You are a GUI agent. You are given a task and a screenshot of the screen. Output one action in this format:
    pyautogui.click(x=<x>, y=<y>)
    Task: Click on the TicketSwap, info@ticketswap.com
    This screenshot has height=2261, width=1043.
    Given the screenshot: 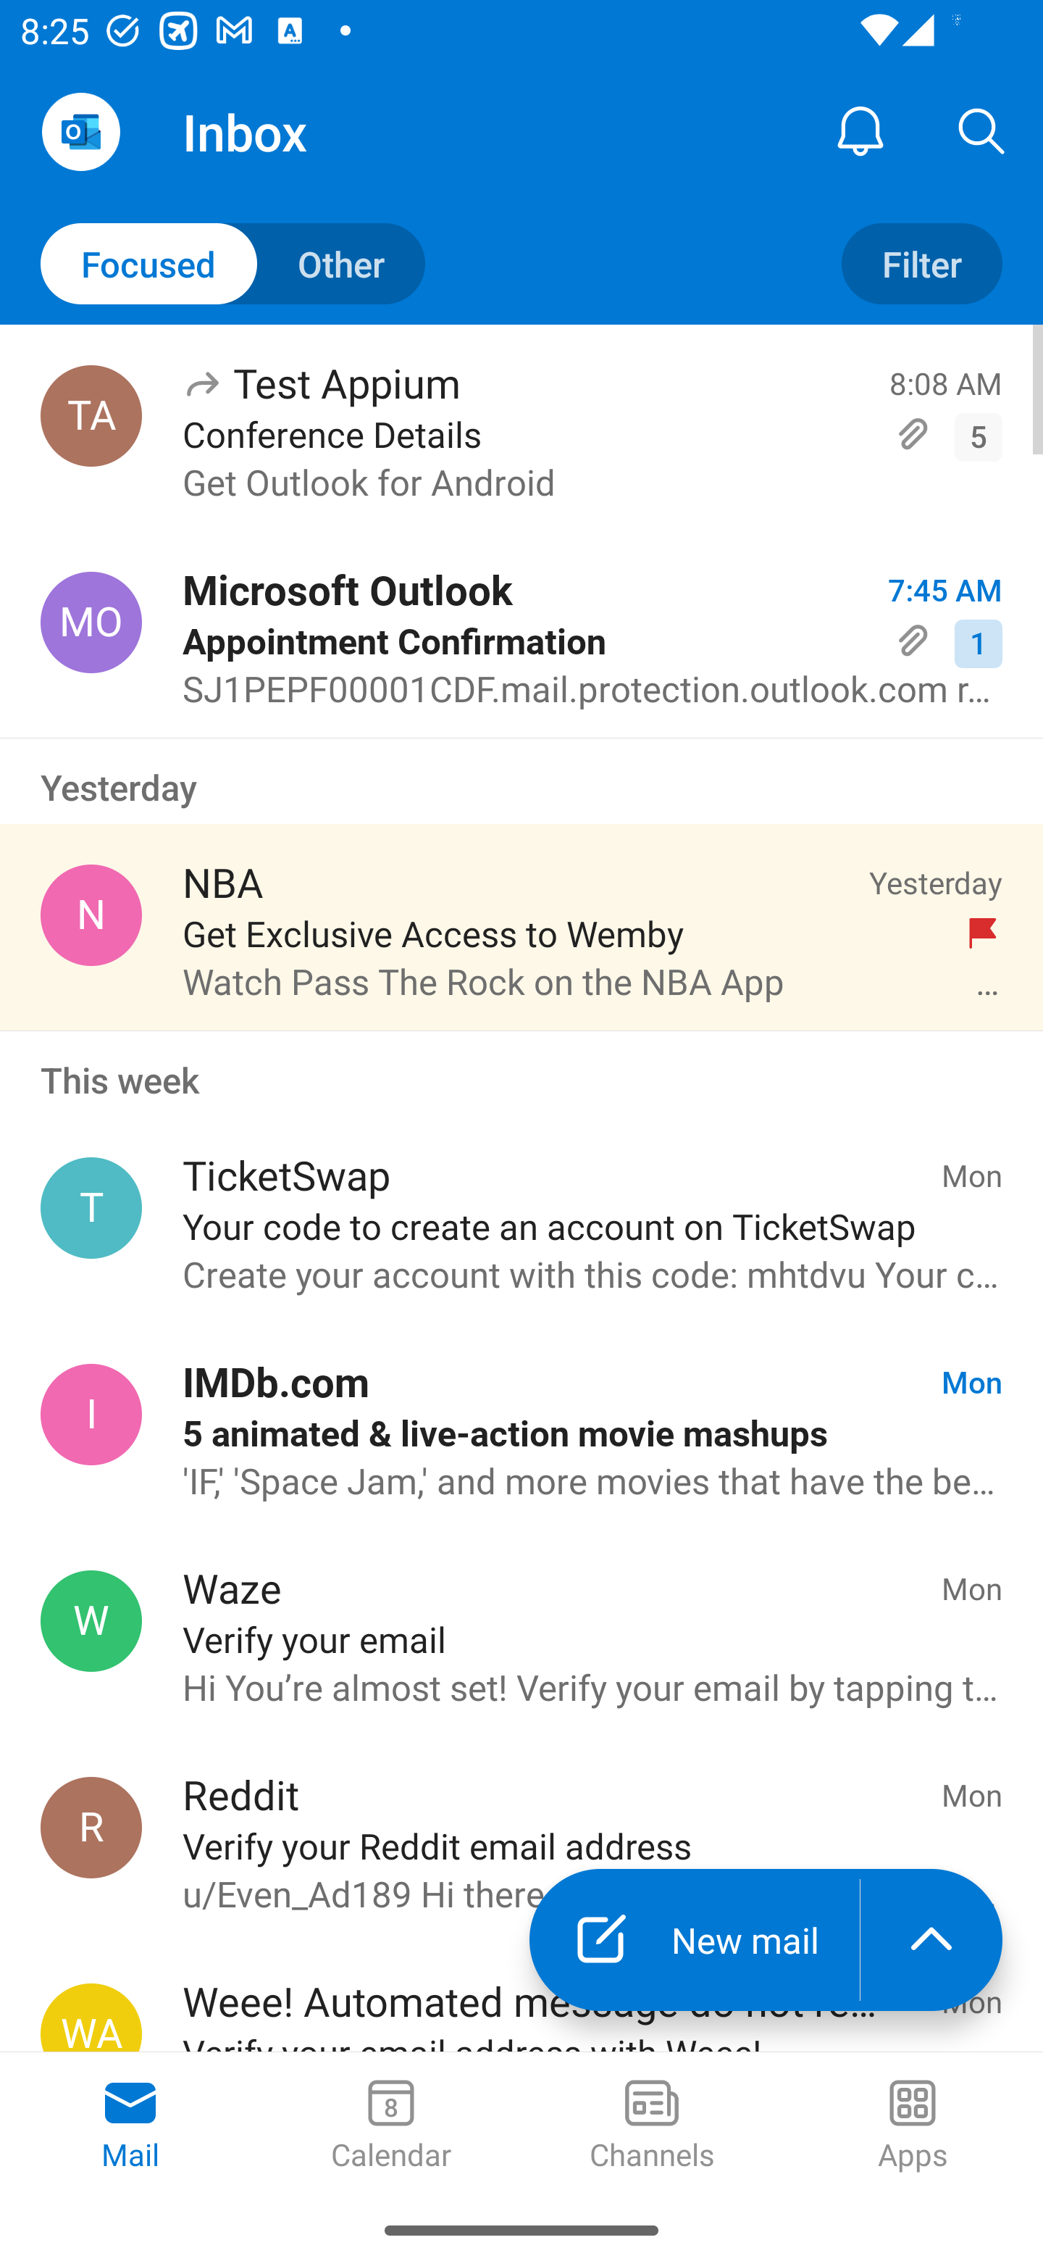 What is the action you would take?
    pyautogui.click(x=91, y=1208)
    